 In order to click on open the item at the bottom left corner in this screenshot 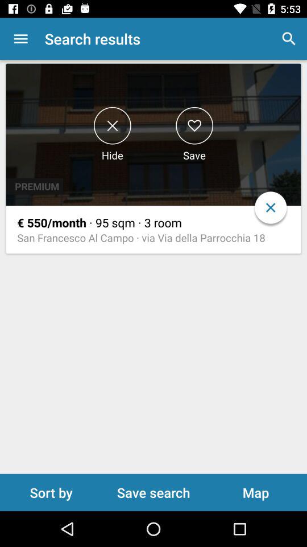, I will do `click(51, 492)`.